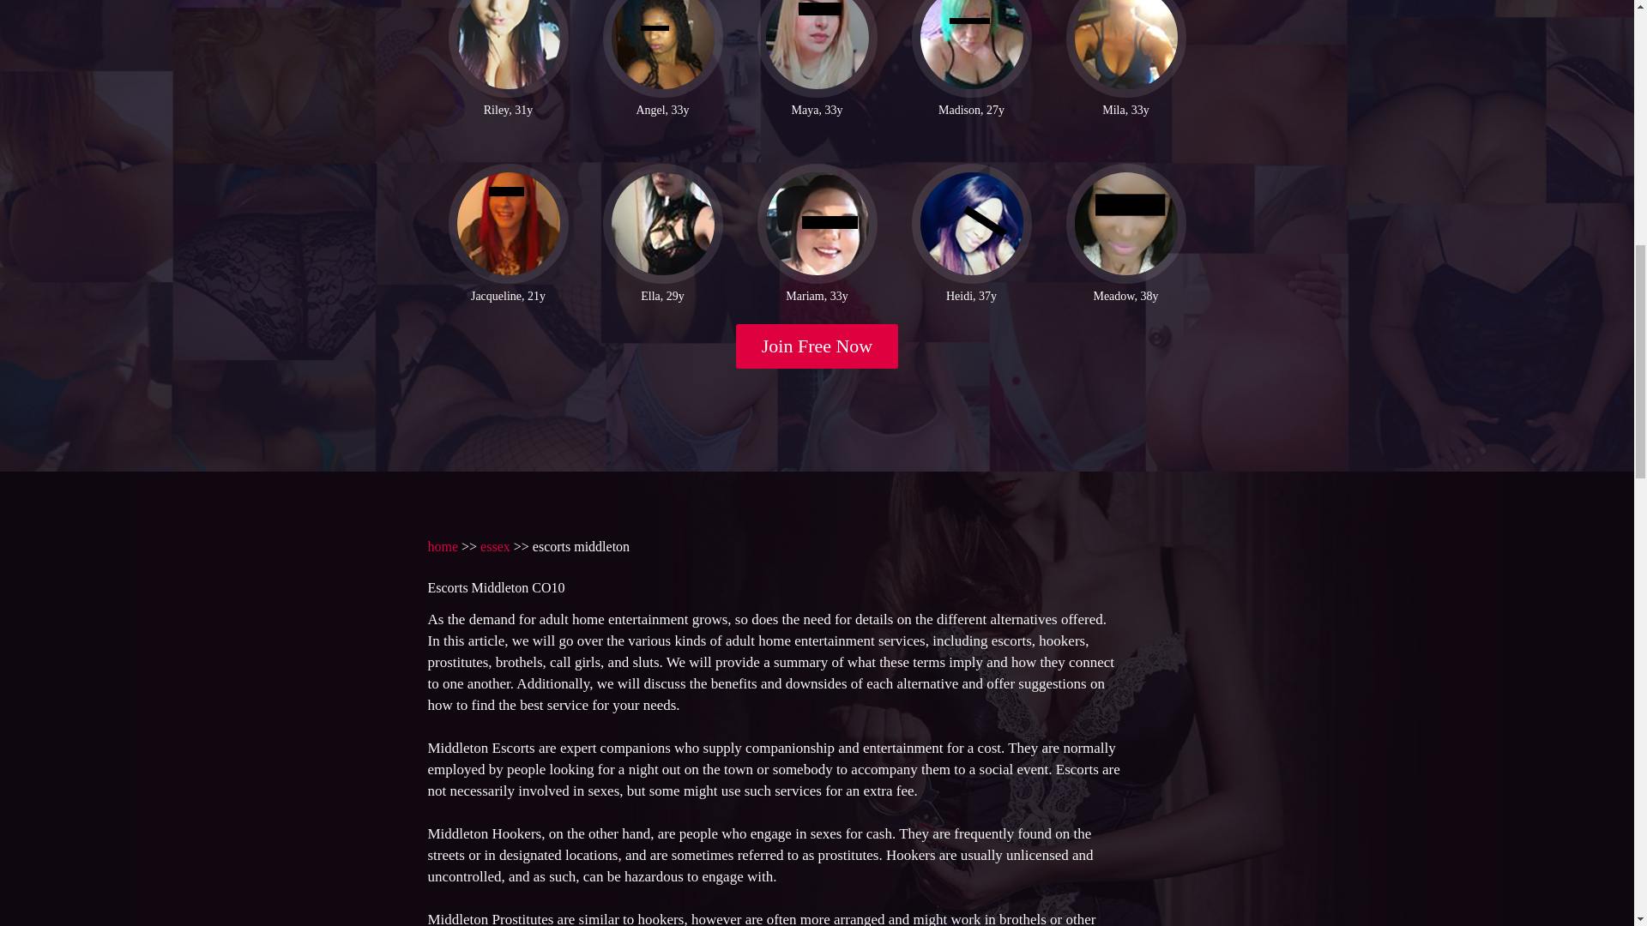 The image size is (1647, 926). I want to click on Join Free Now, so click(817, 346).